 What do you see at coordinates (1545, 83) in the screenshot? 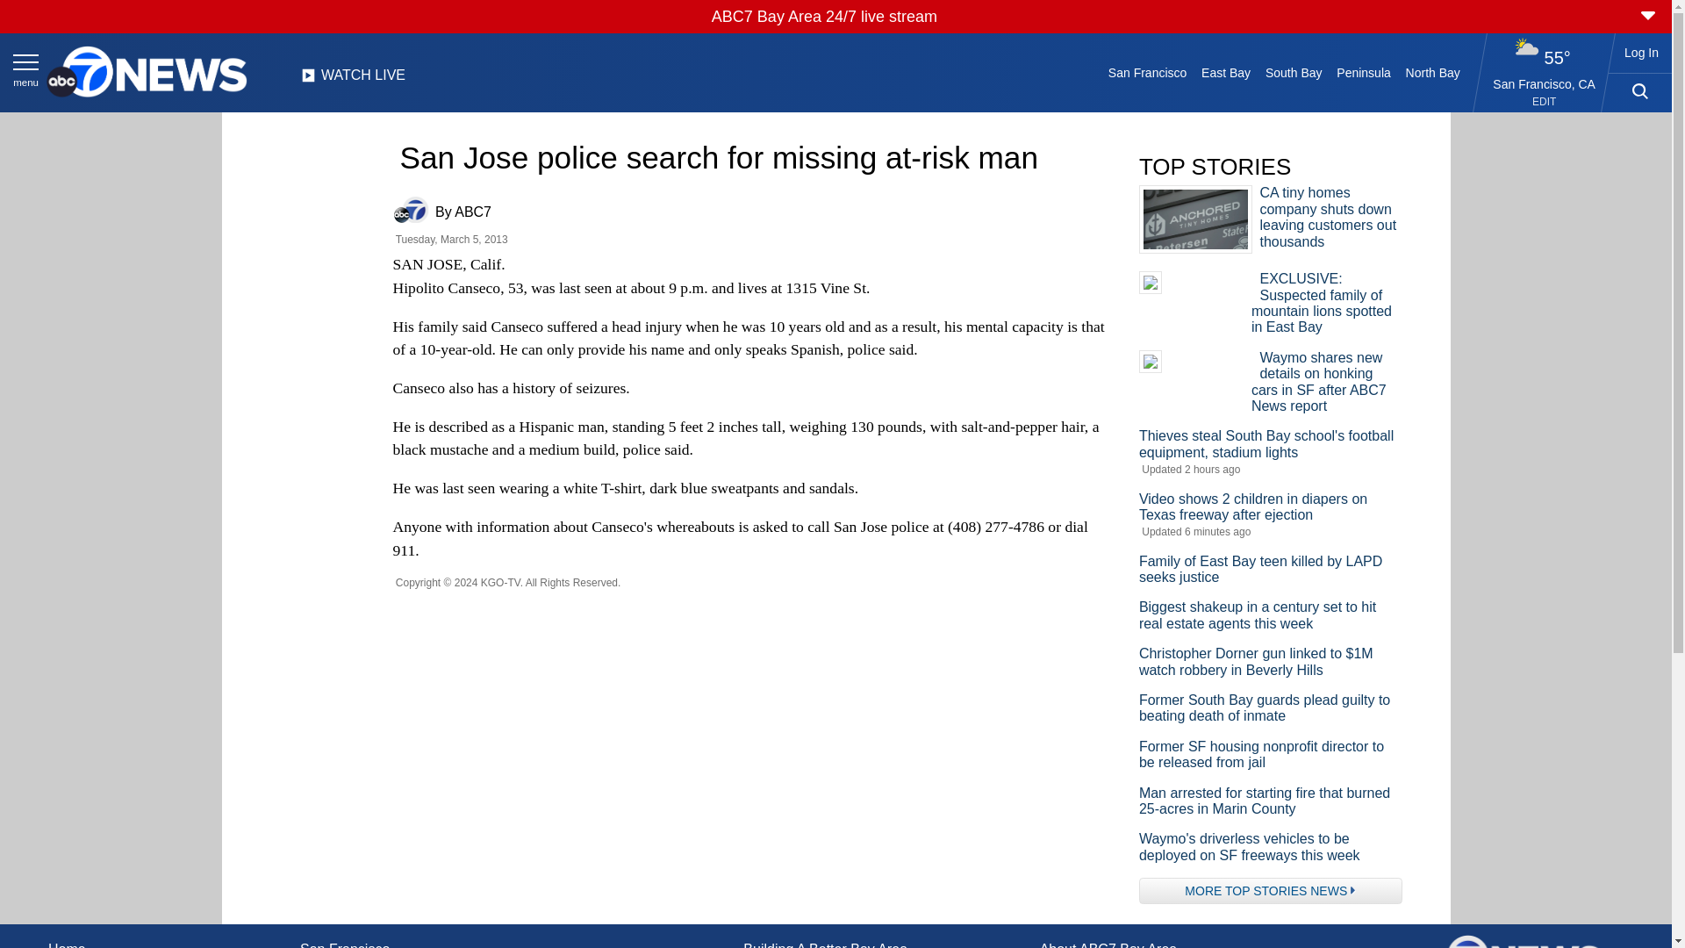
I see `San Francisco, CA` at bounding box center [1545, 83].